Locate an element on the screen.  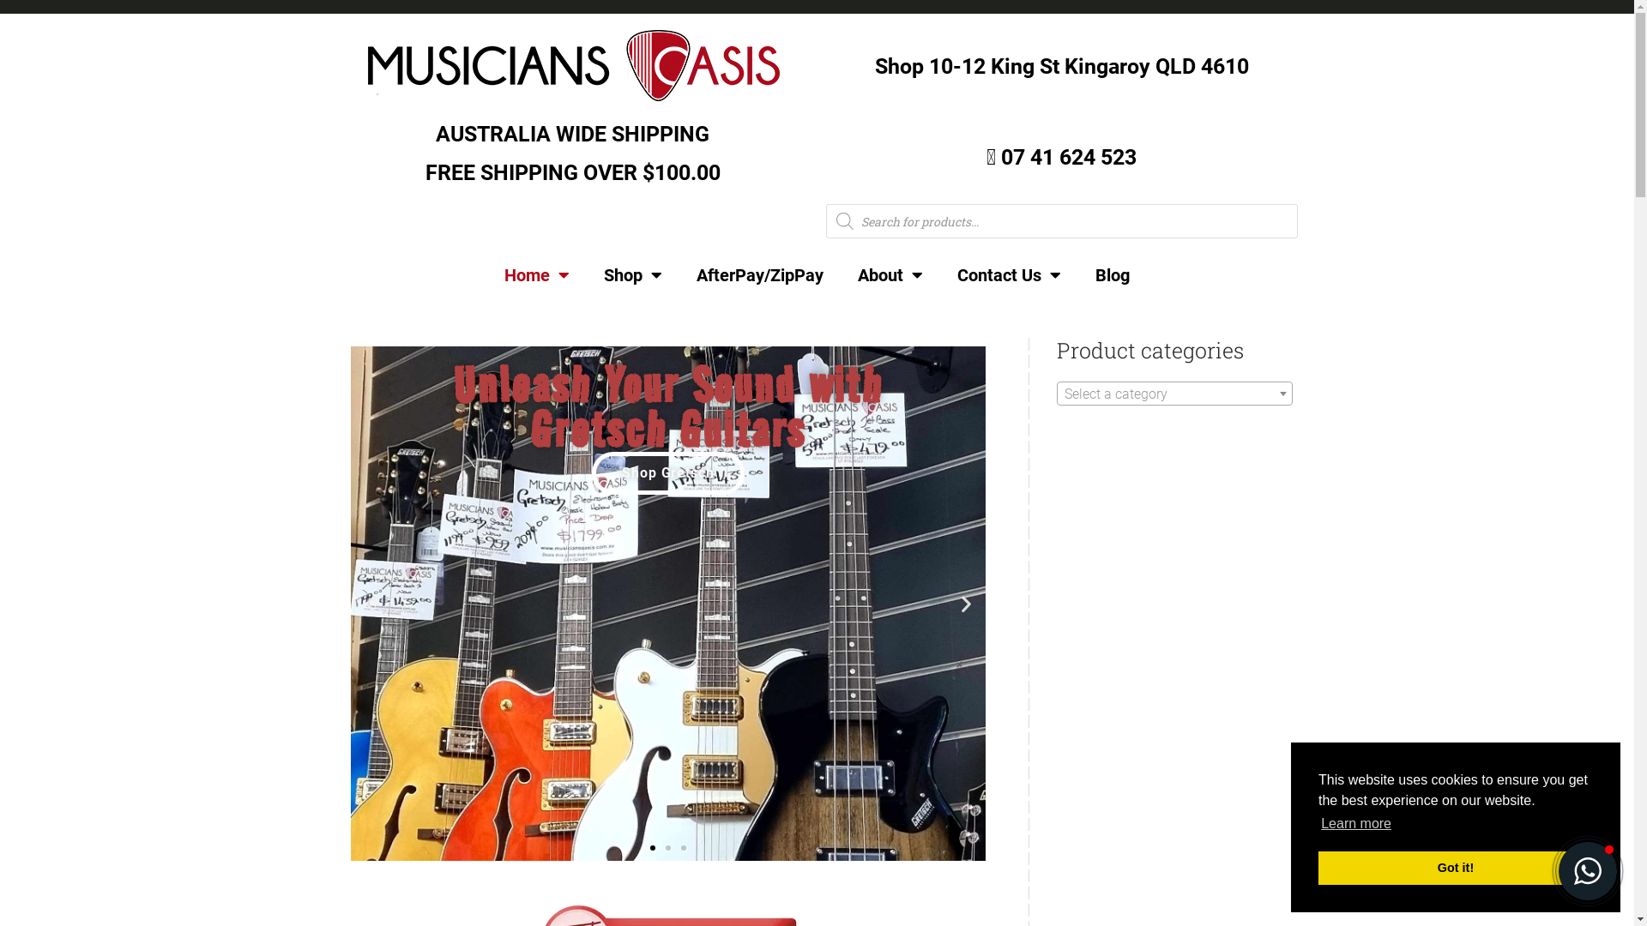
Home is located at coordinates (537, 275).